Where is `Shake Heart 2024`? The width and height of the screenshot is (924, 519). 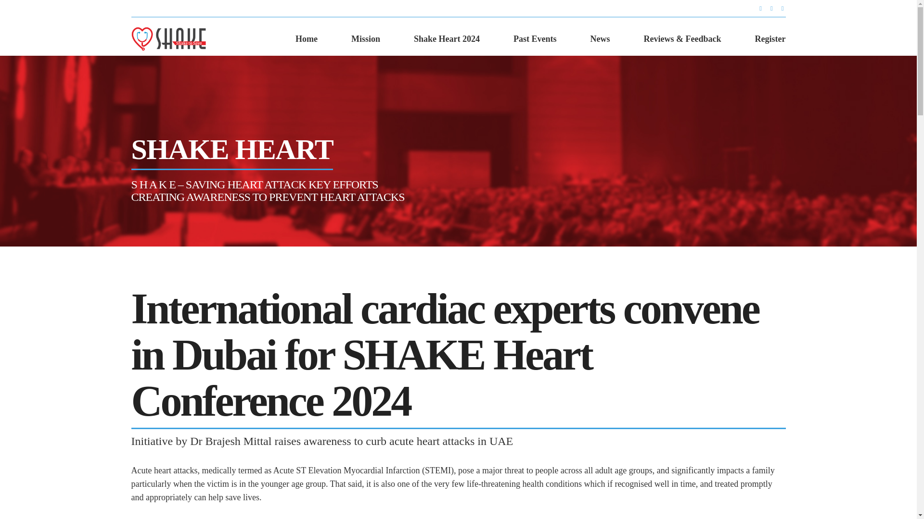
Shake Heart 2024 is located at coordinates (447, 38).